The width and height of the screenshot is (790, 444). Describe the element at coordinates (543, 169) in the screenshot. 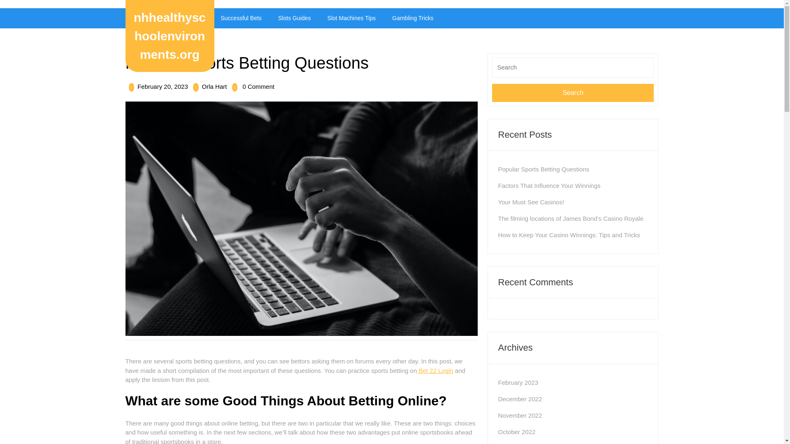

I see `Popular Sports Betting Questions` at that location.